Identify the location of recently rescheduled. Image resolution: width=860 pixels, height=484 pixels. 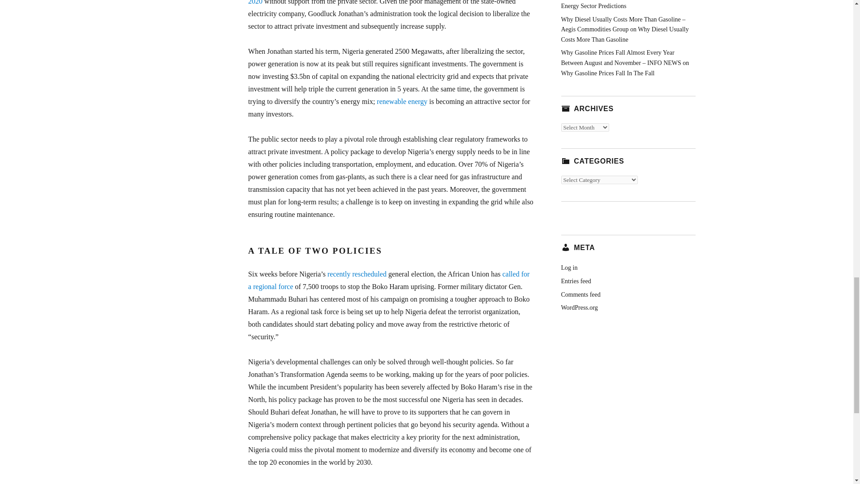
(357, 273).